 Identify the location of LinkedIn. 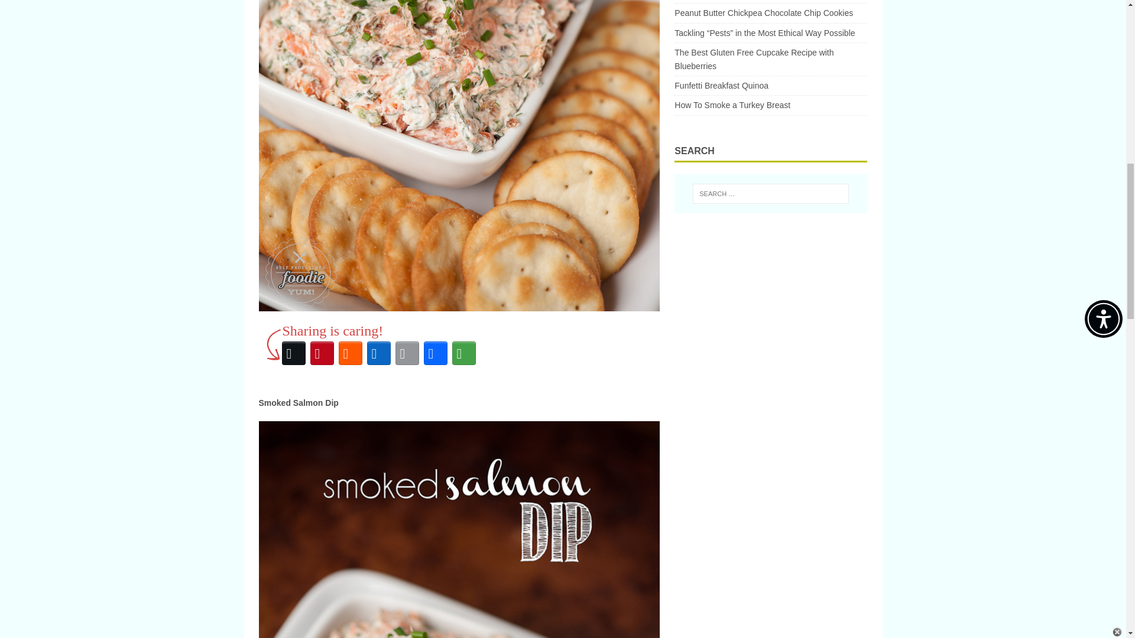
(378, 353).